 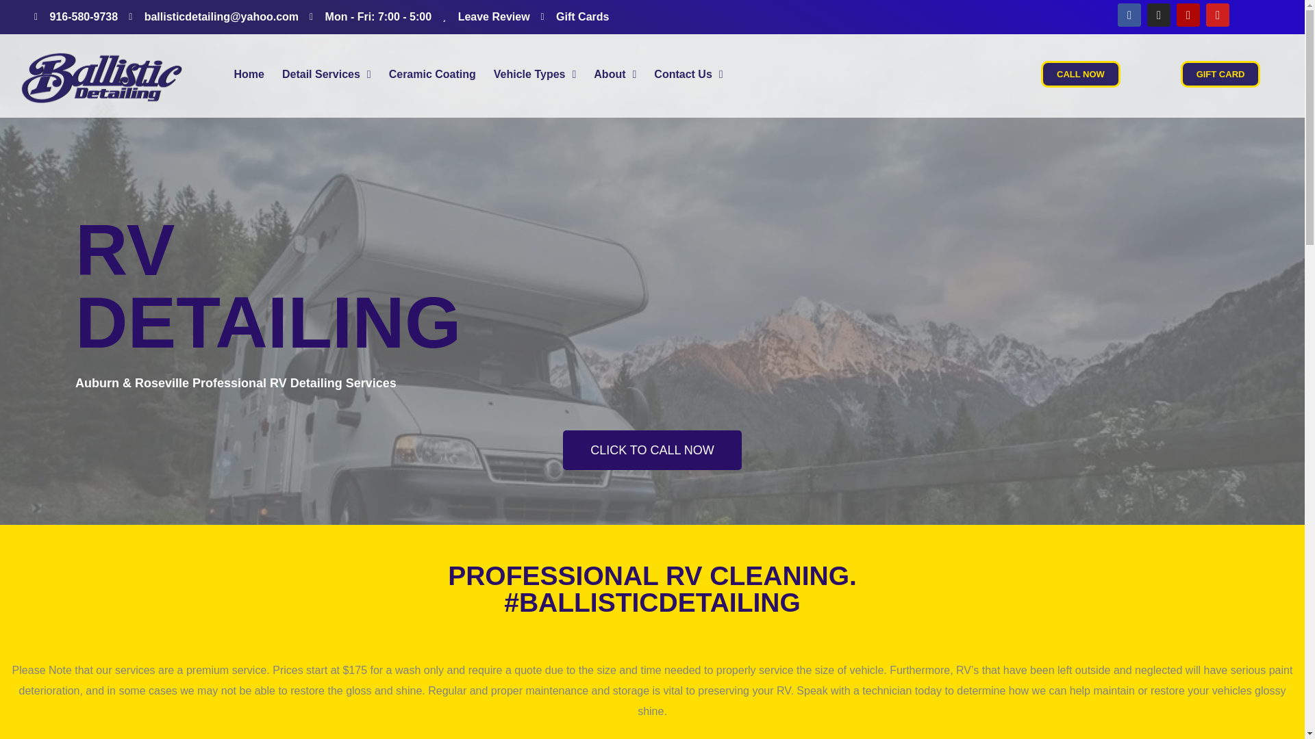 I want to click on Ceramic Coating, so click(x=432, y=74).